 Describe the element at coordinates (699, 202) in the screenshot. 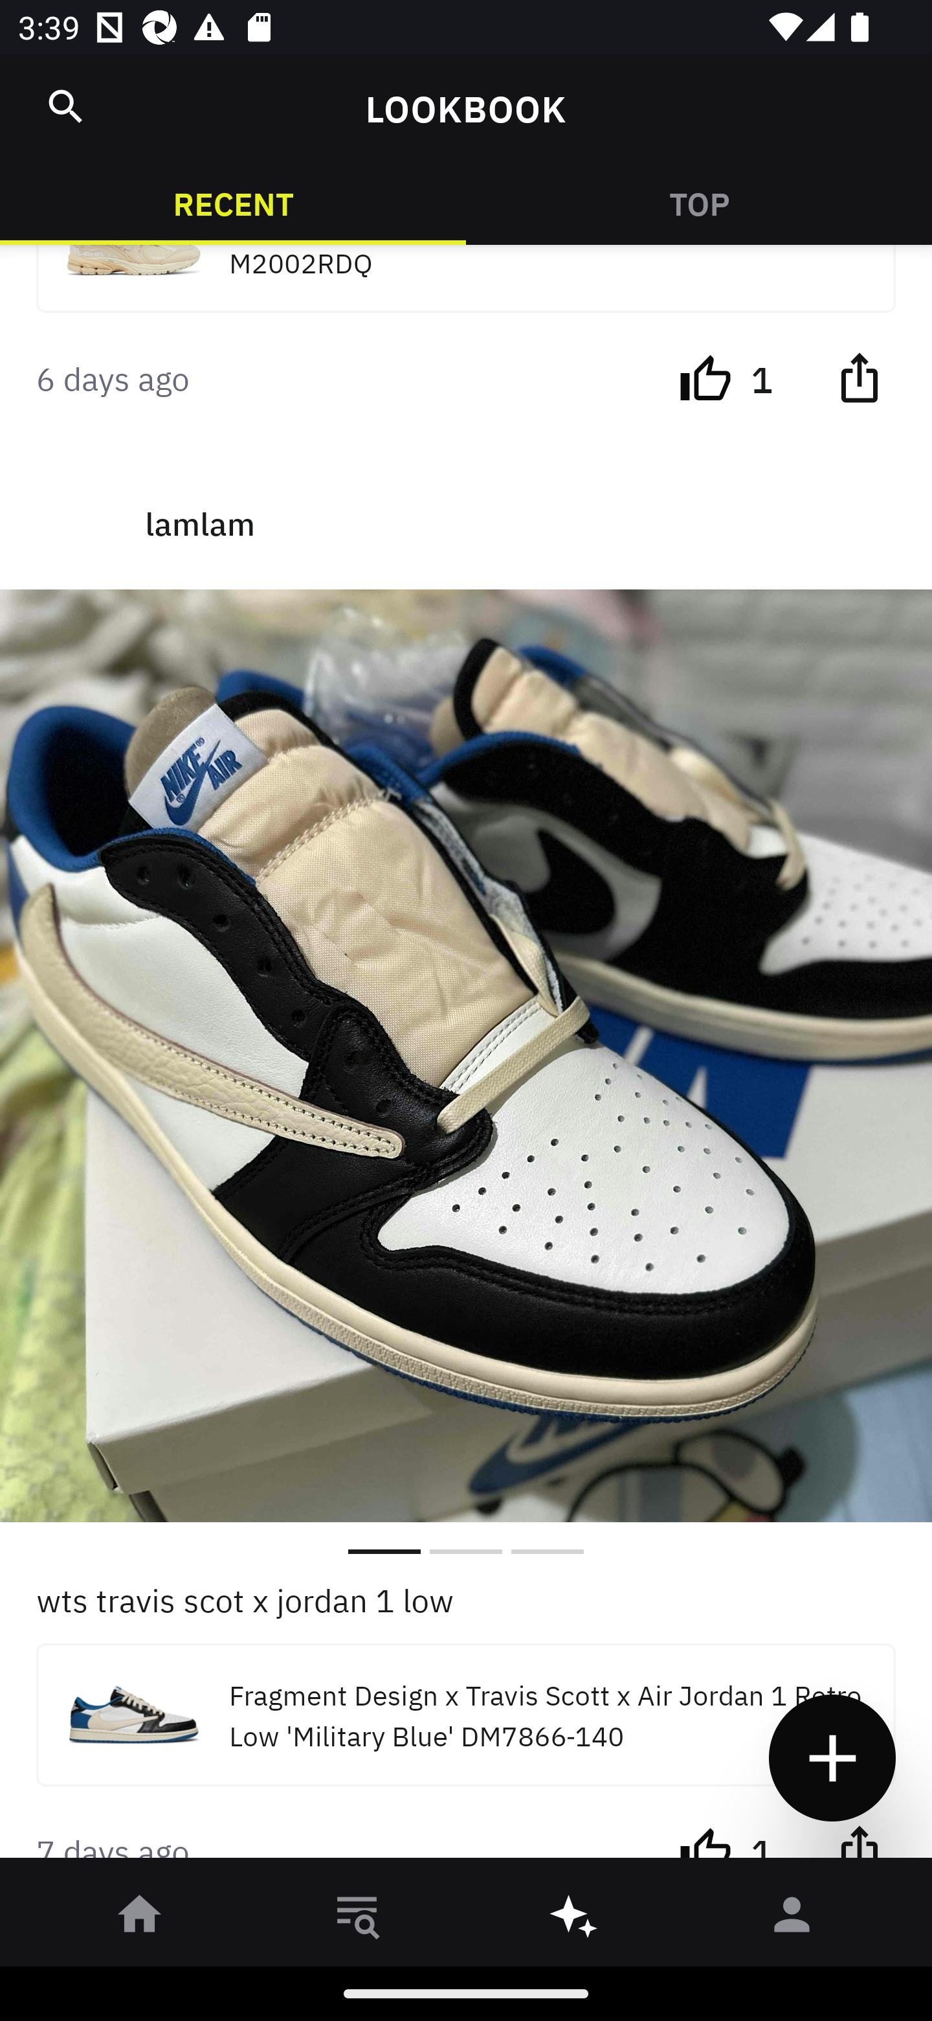

I see `TOP` at that location.